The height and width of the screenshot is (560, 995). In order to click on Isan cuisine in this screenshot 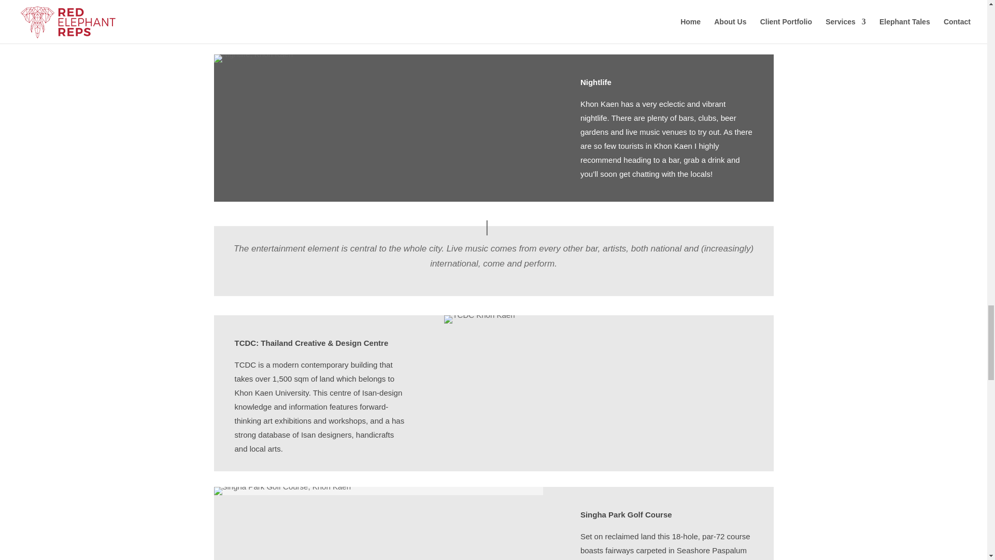, I will do `click(622, 36)`.